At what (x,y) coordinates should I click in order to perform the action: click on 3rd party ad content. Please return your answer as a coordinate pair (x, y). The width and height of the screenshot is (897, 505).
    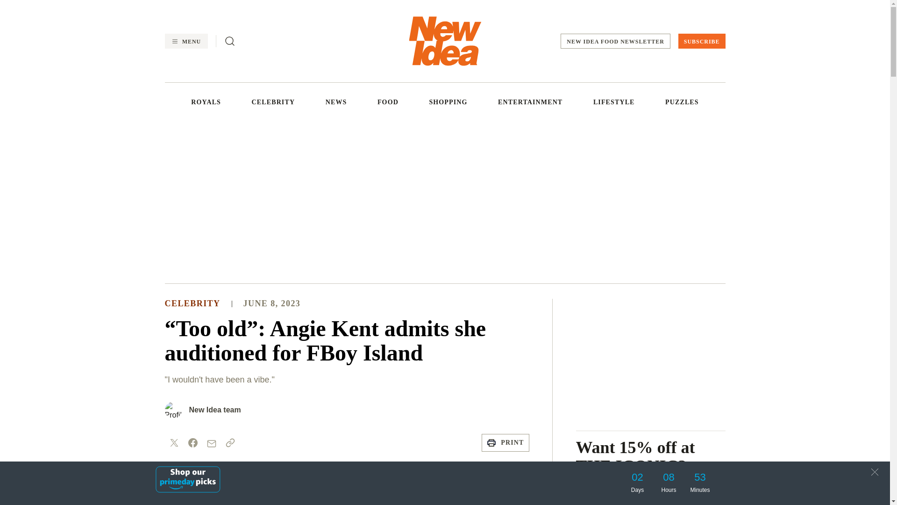
    Looking at the image, I should click on (444, 201).